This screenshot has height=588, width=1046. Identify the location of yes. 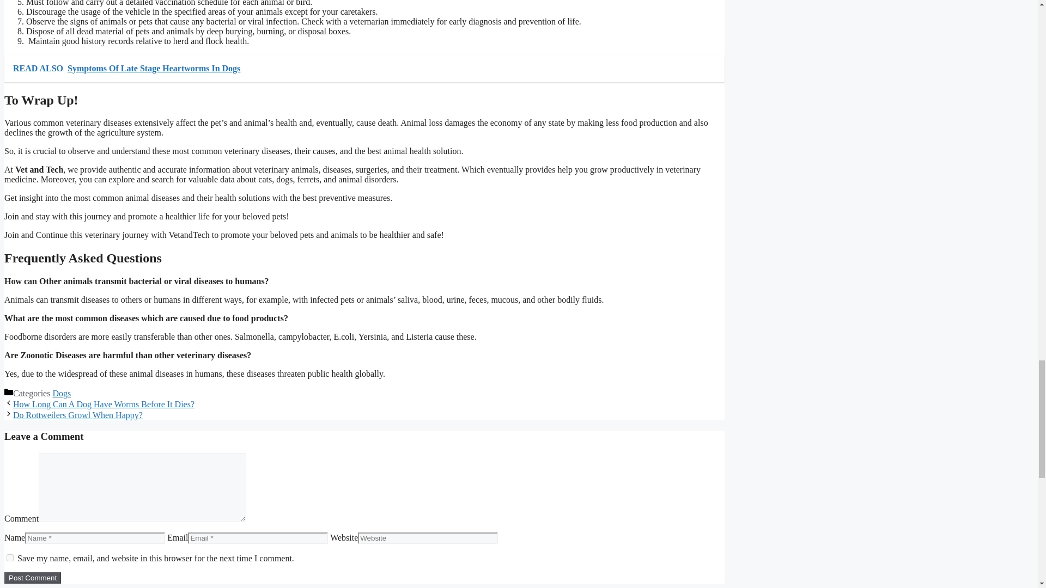
(10, 558).